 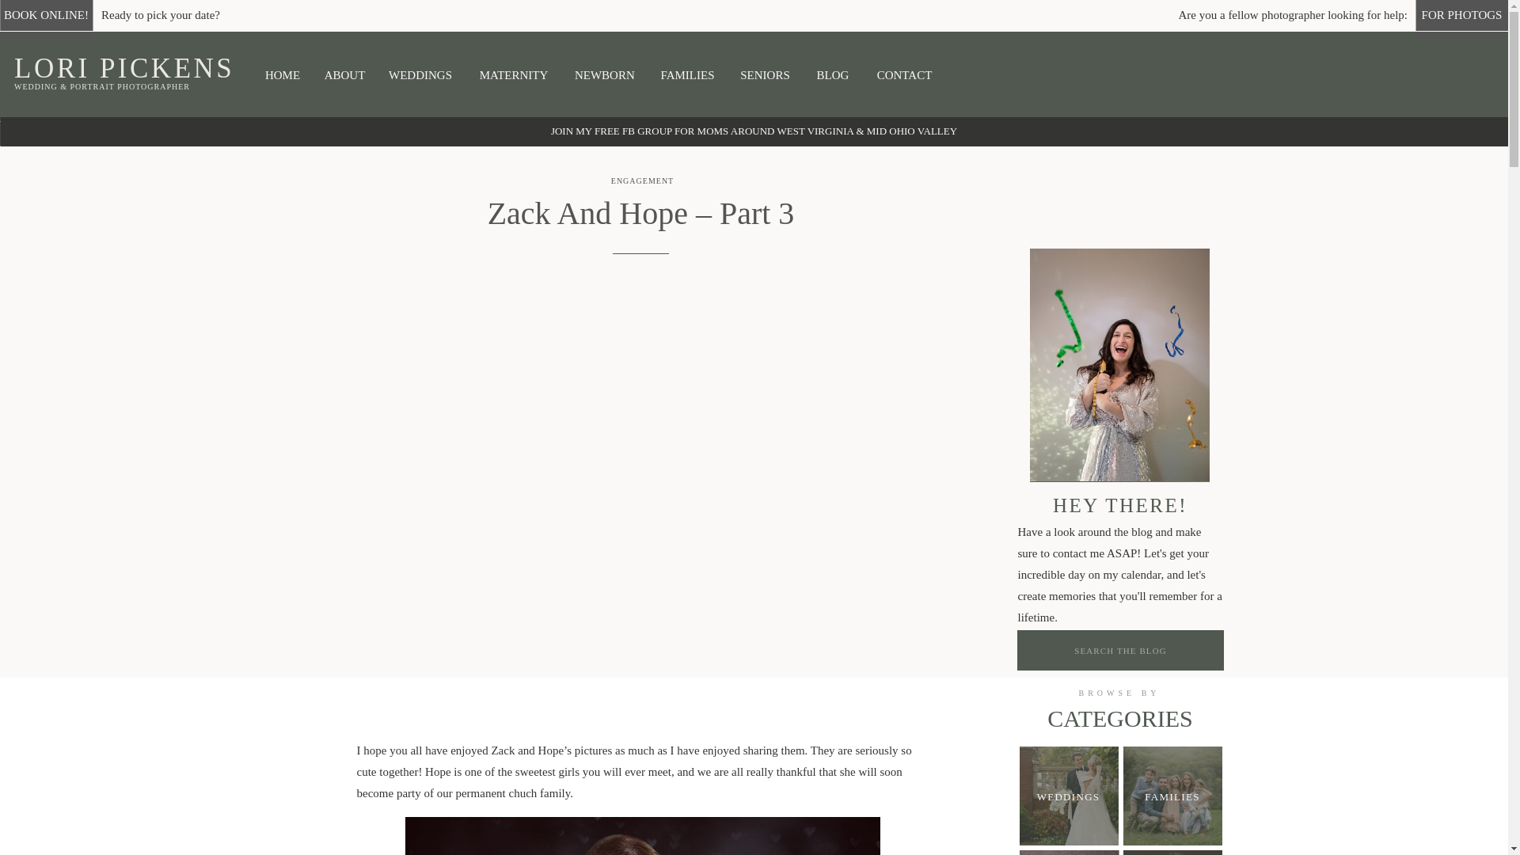 I want to click on ABOUT, so click(x=345, y=74).